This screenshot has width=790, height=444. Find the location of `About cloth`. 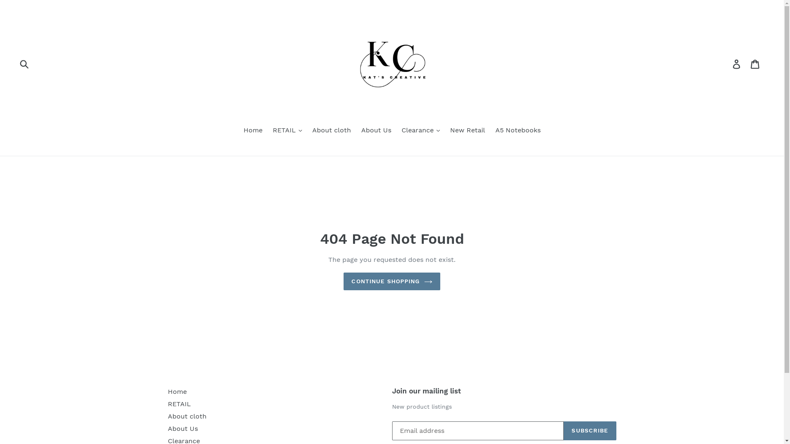

About cloth is located at coordinates (187, 416).